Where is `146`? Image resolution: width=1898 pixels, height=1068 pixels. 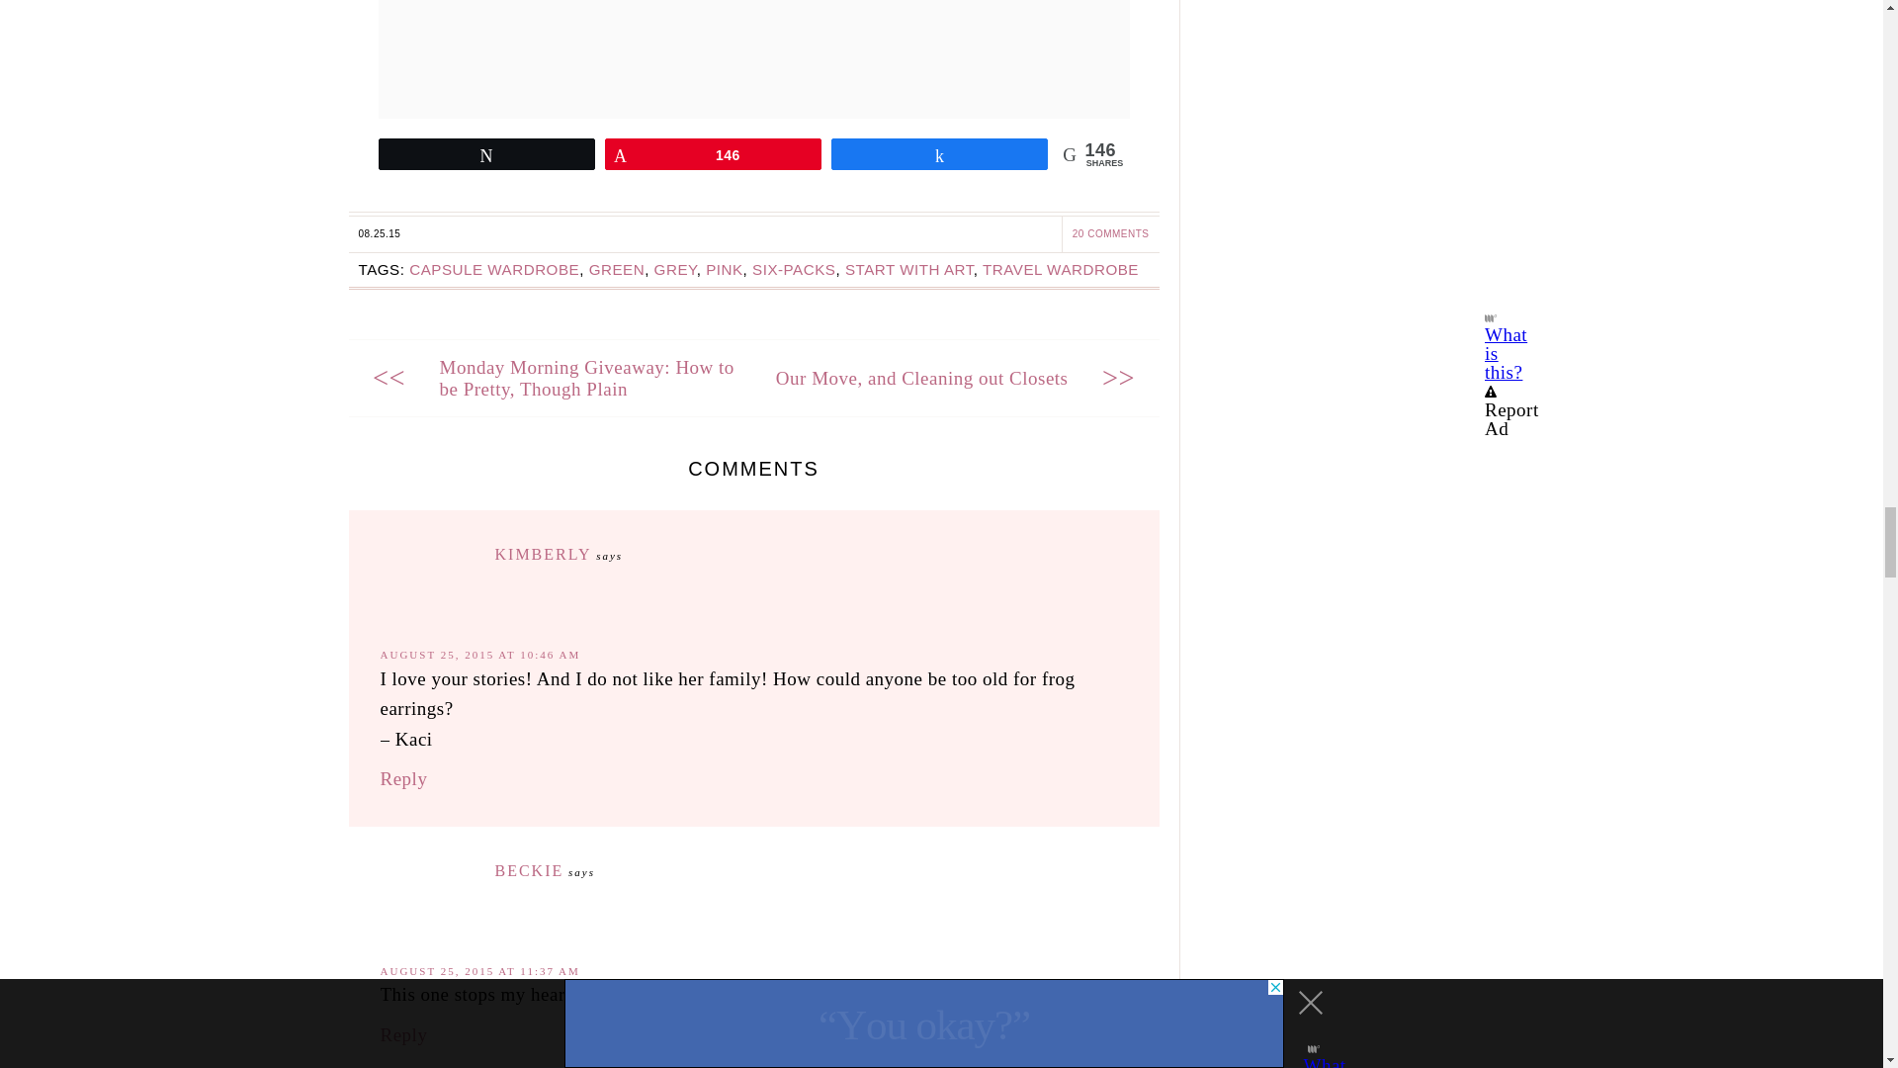
146 is located at coordinates (712, 154).